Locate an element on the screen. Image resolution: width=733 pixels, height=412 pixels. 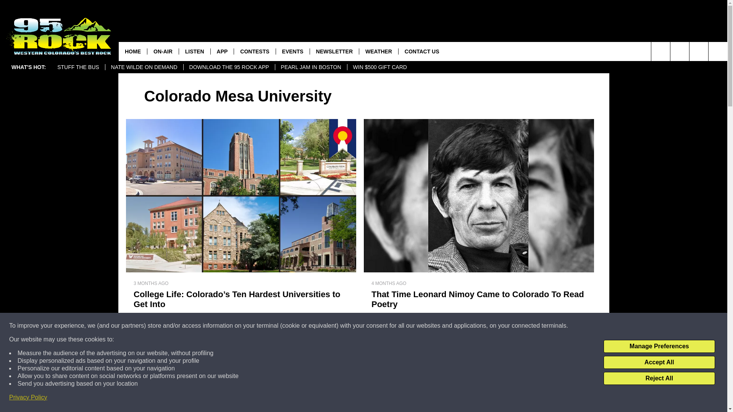
CONTESTS is located at coordinates (254, 51).